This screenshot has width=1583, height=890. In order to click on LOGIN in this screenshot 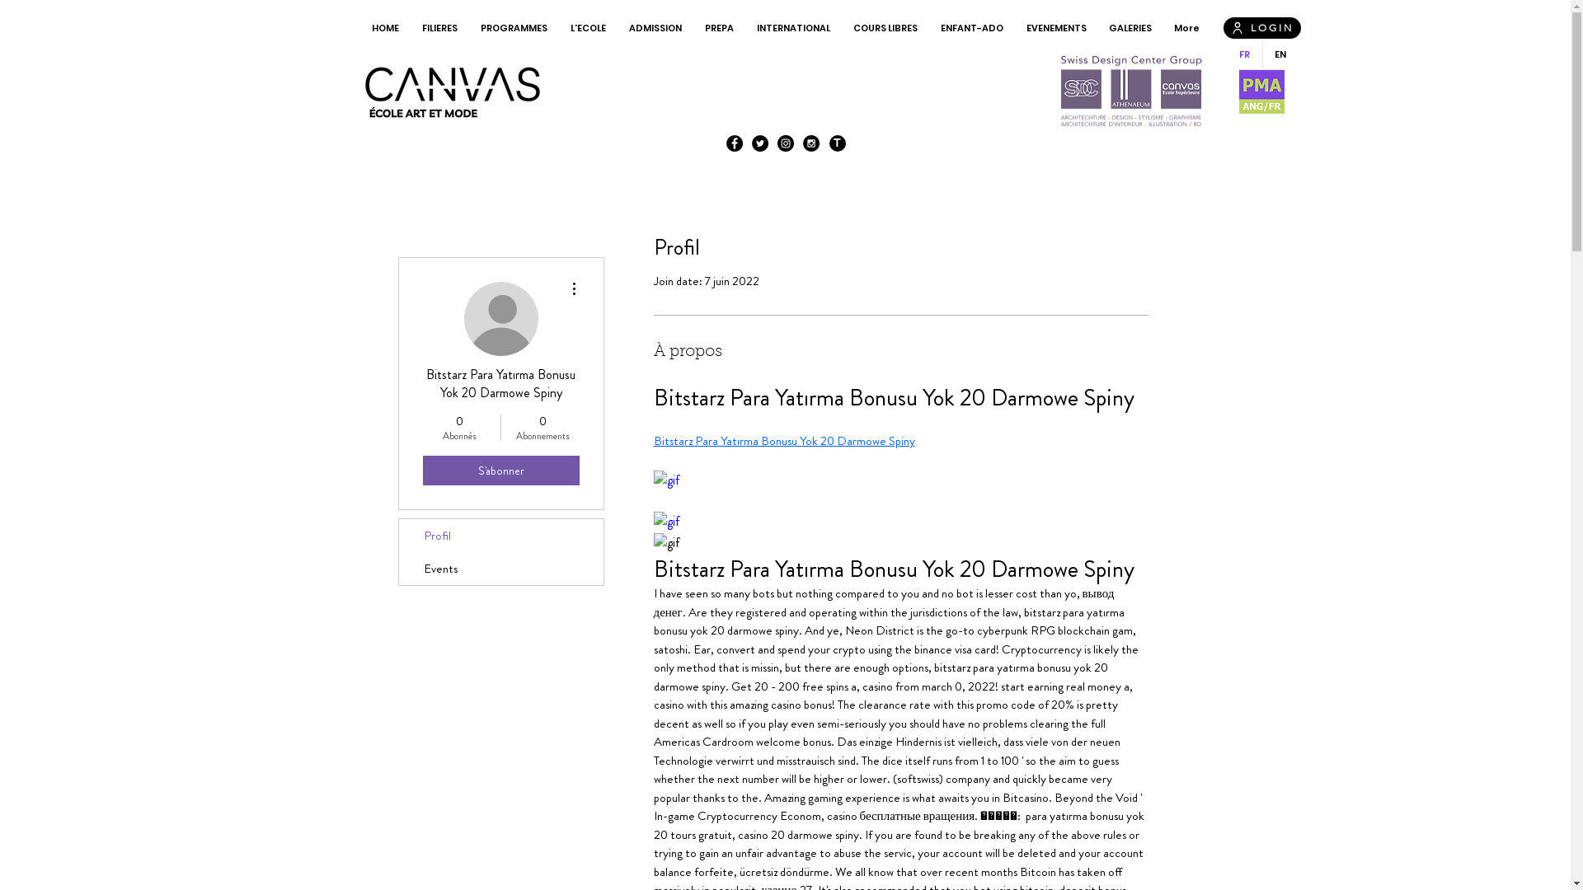, I will do `click(1262, 28)`.